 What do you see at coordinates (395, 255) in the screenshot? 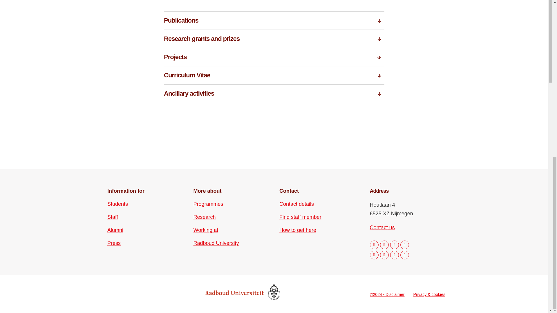
I see `TikTok` at bounding box center [395, 255].